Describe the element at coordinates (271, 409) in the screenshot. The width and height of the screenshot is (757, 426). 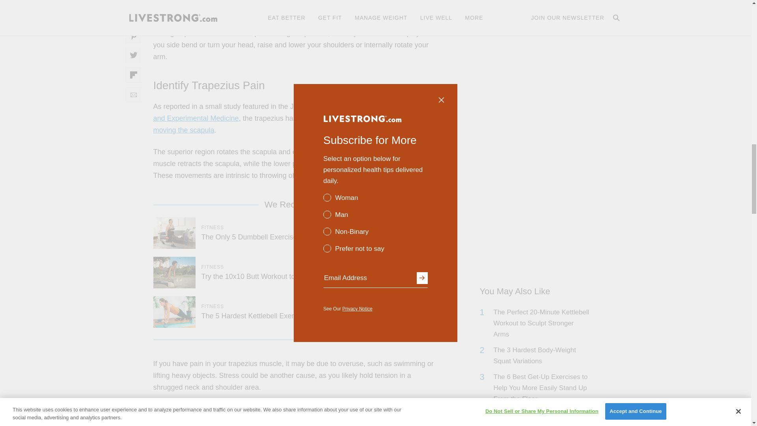
I see `The Best Upper Body Exercises for Better Posture` at that location.